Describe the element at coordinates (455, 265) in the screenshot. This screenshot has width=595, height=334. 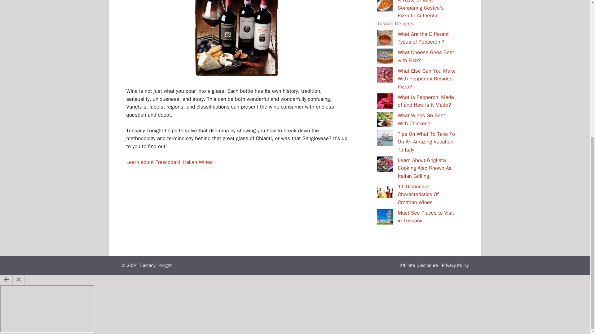
I see `Privacy Policy` at that location.